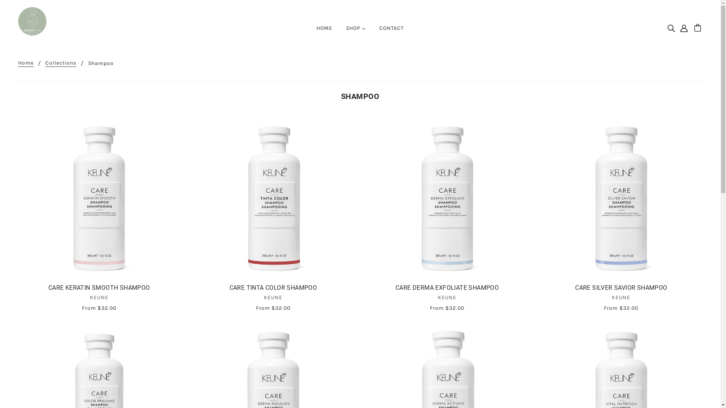  What do you see at coordinates (99, 300) in the screenshot?
I see `KEUNE` at bounding box center [99, 300].